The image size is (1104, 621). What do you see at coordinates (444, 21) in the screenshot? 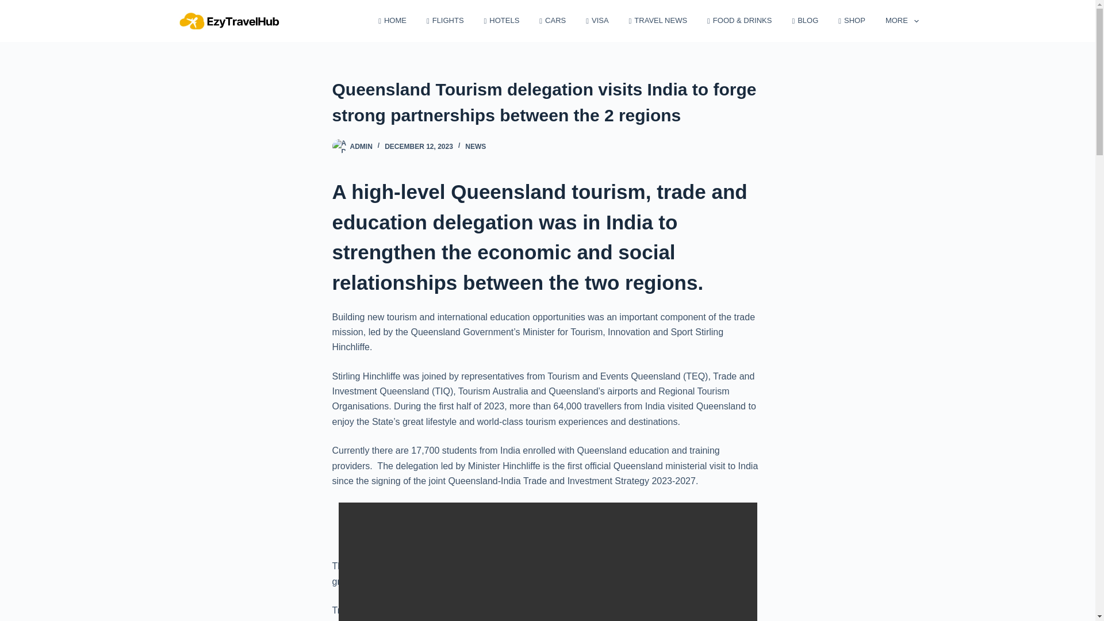
I see `FLIGHTS` at bounding box center [444, 21].